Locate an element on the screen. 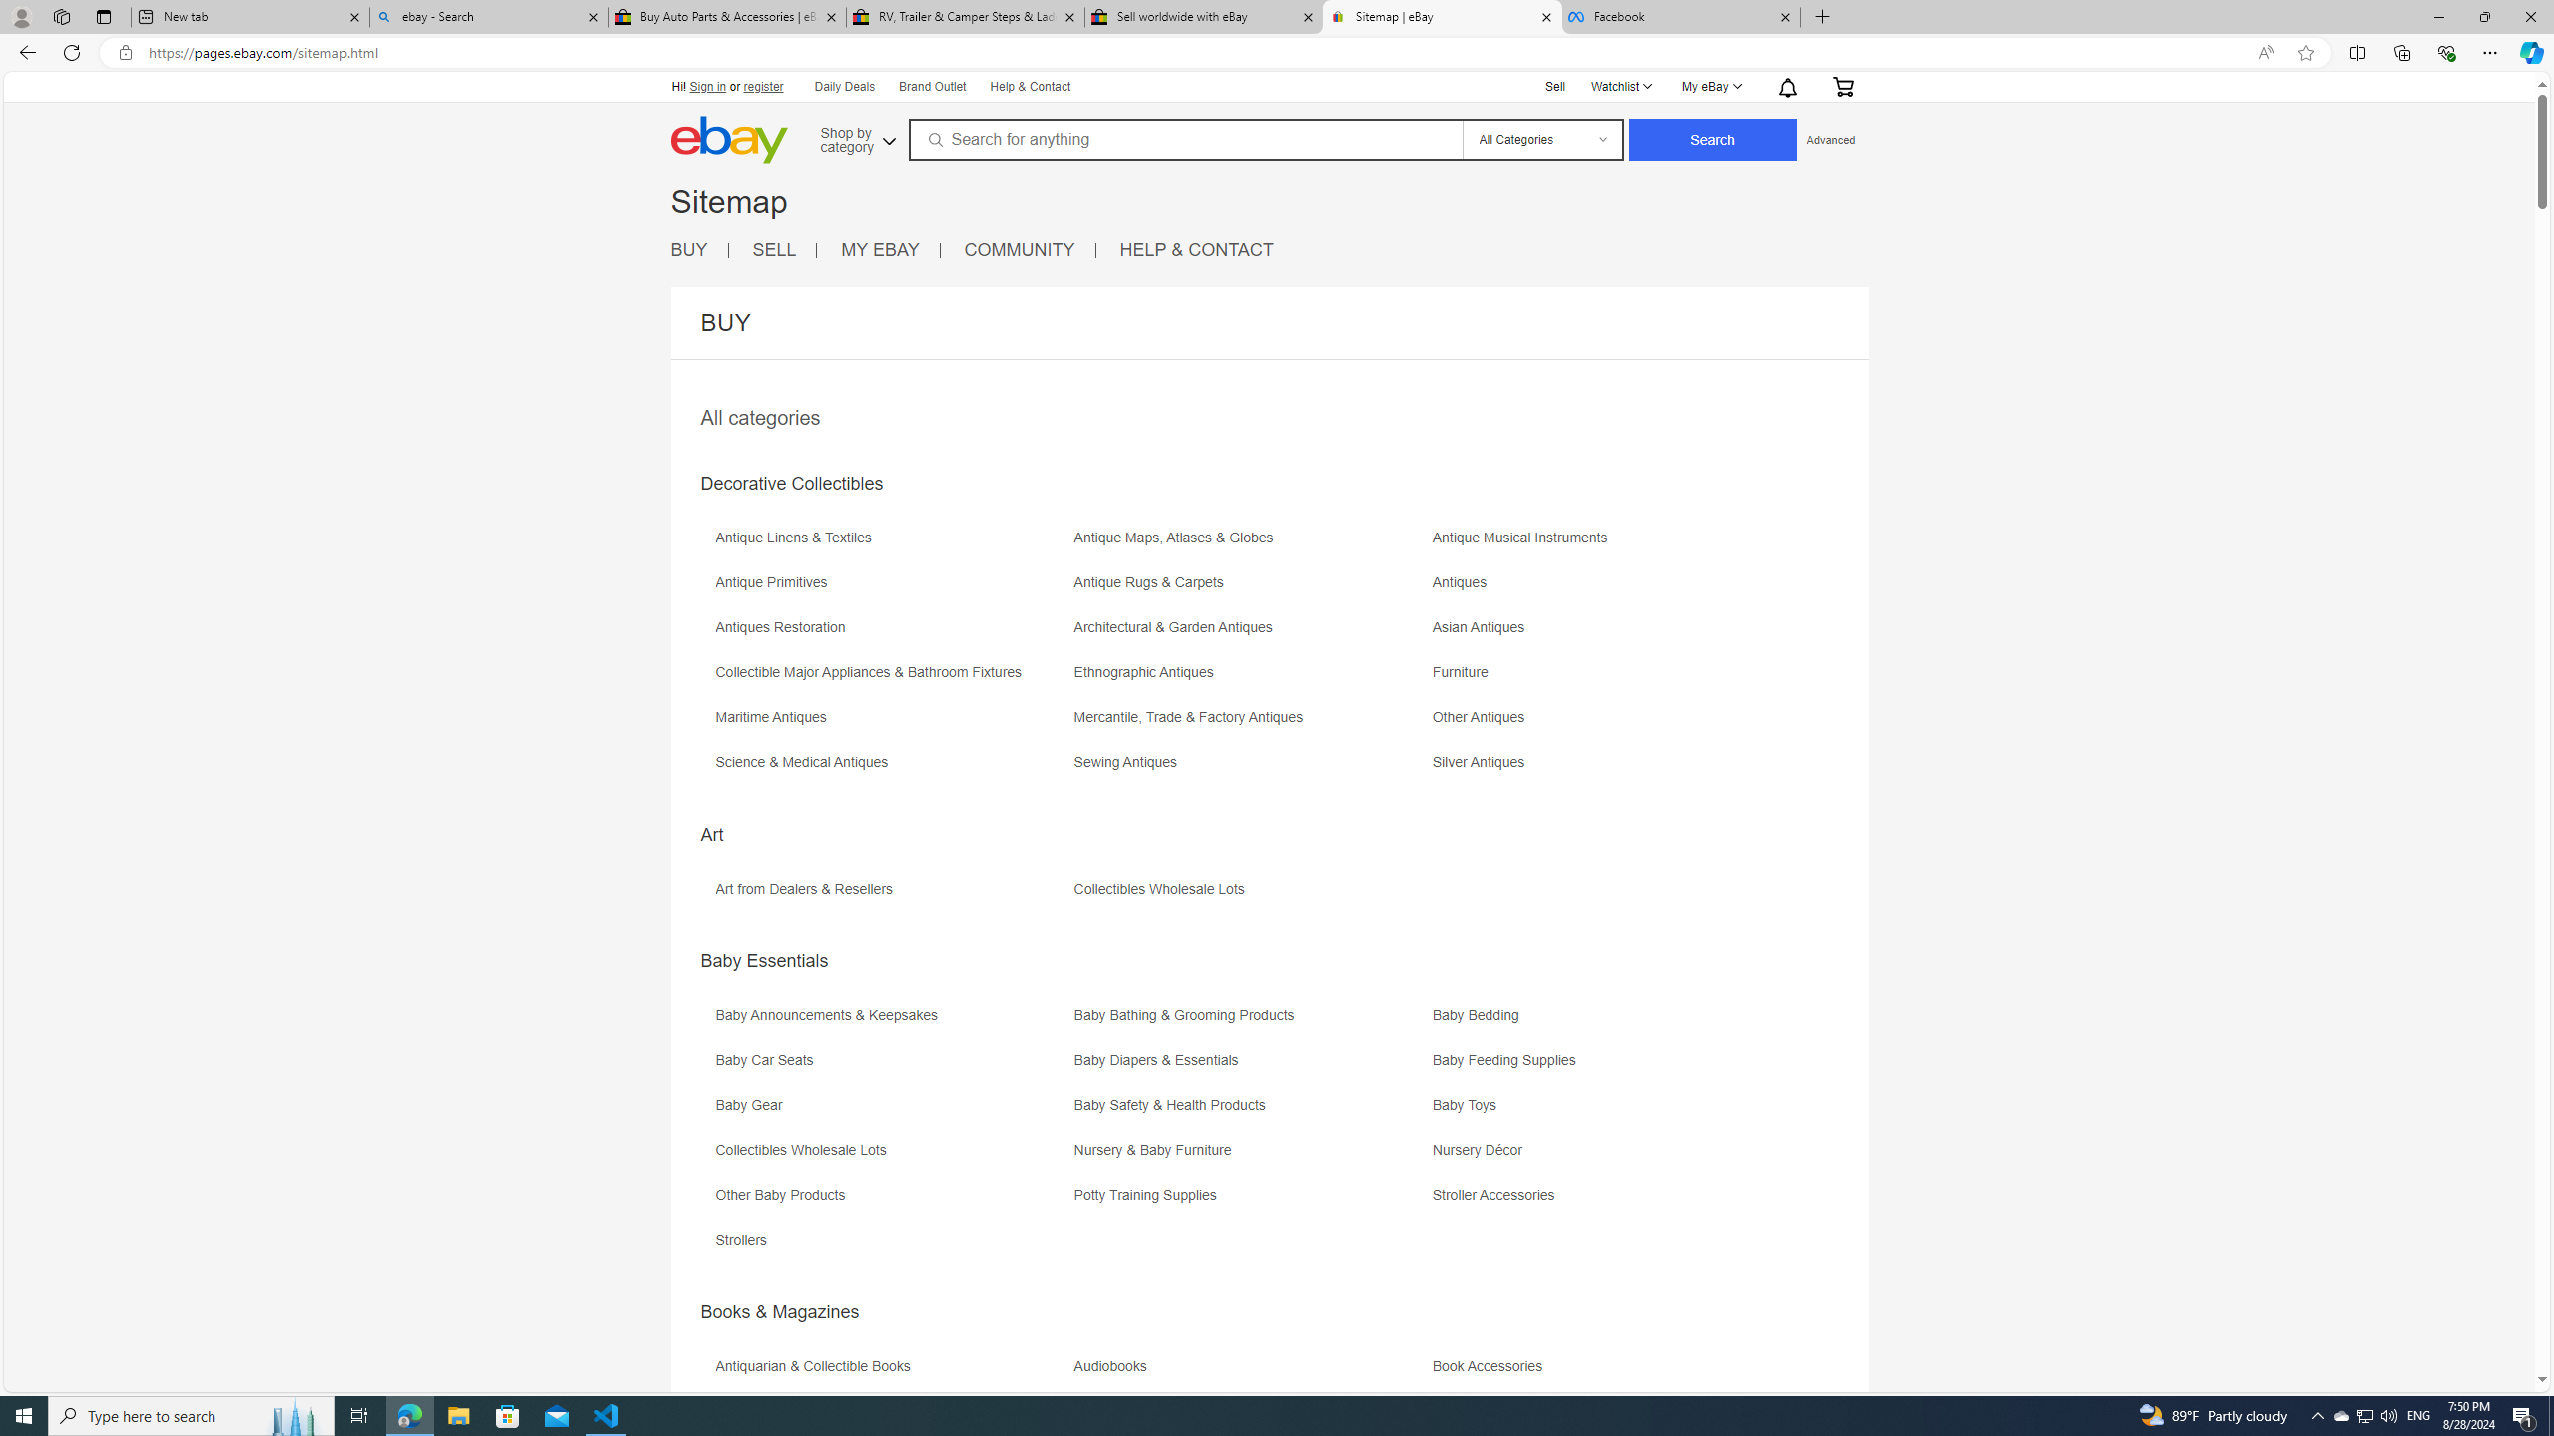 This screenshot has width=2554, height=1436. BUY is located at coordinates (688, 249).